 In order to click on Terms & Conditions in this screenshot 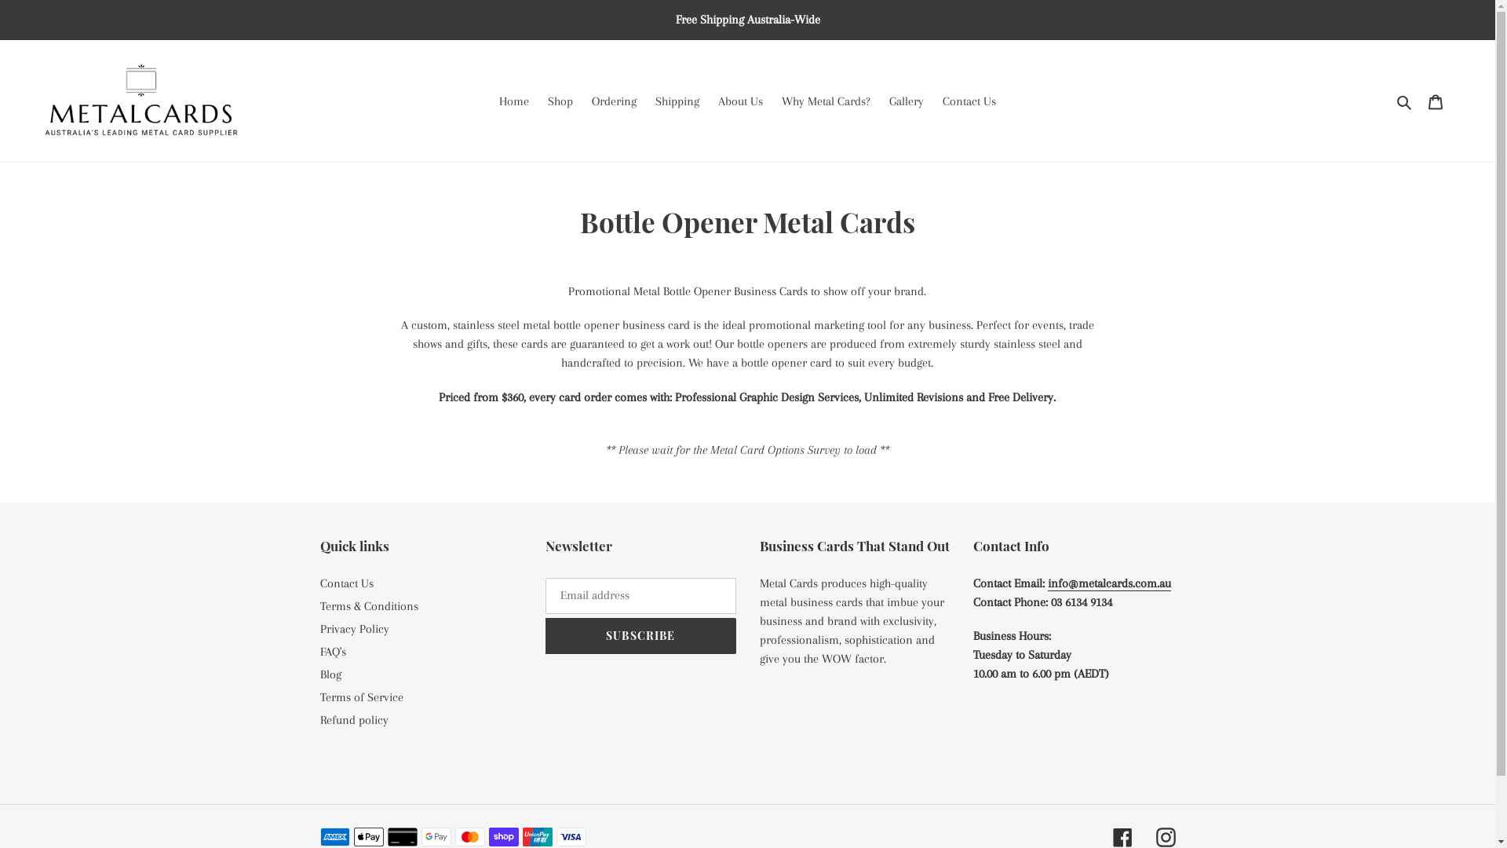, I will do `click(369, 606)`.